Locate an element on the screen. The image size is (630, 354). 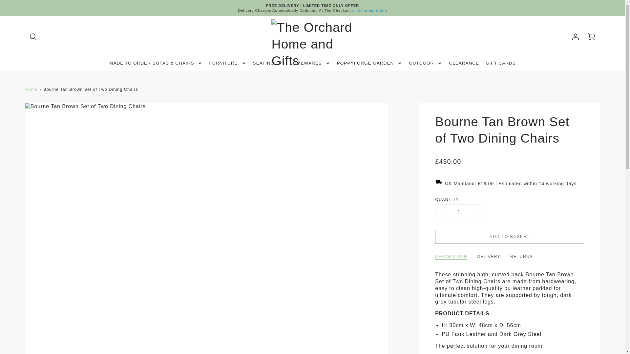
click for more info is located at coordinates (369, 10).